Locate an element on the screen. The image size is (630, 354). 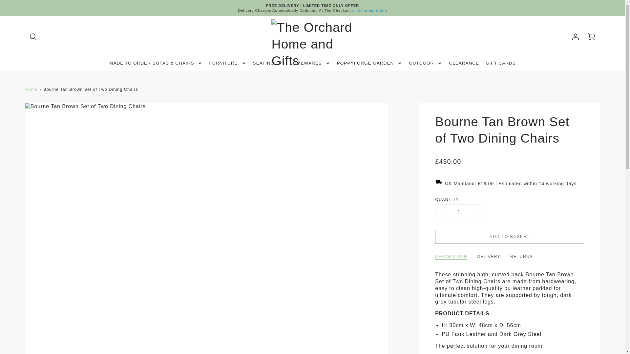
click for more info is located at coordinates (369, 10).